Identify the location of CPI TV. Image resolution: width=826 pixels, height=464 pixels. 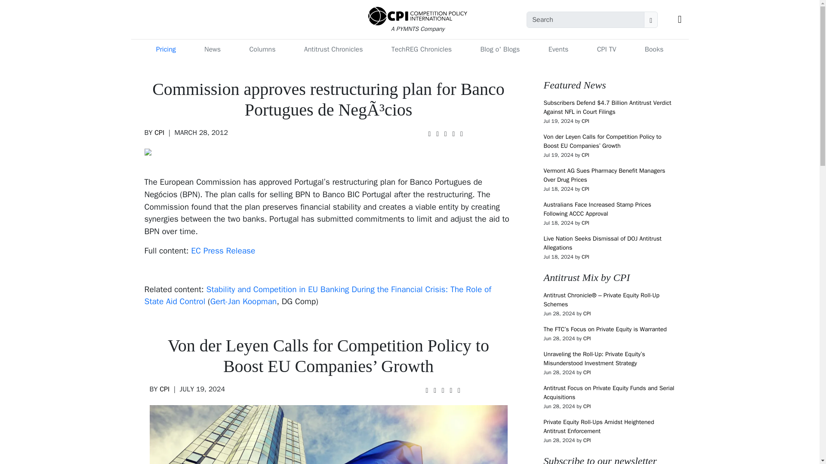
(607, 49).